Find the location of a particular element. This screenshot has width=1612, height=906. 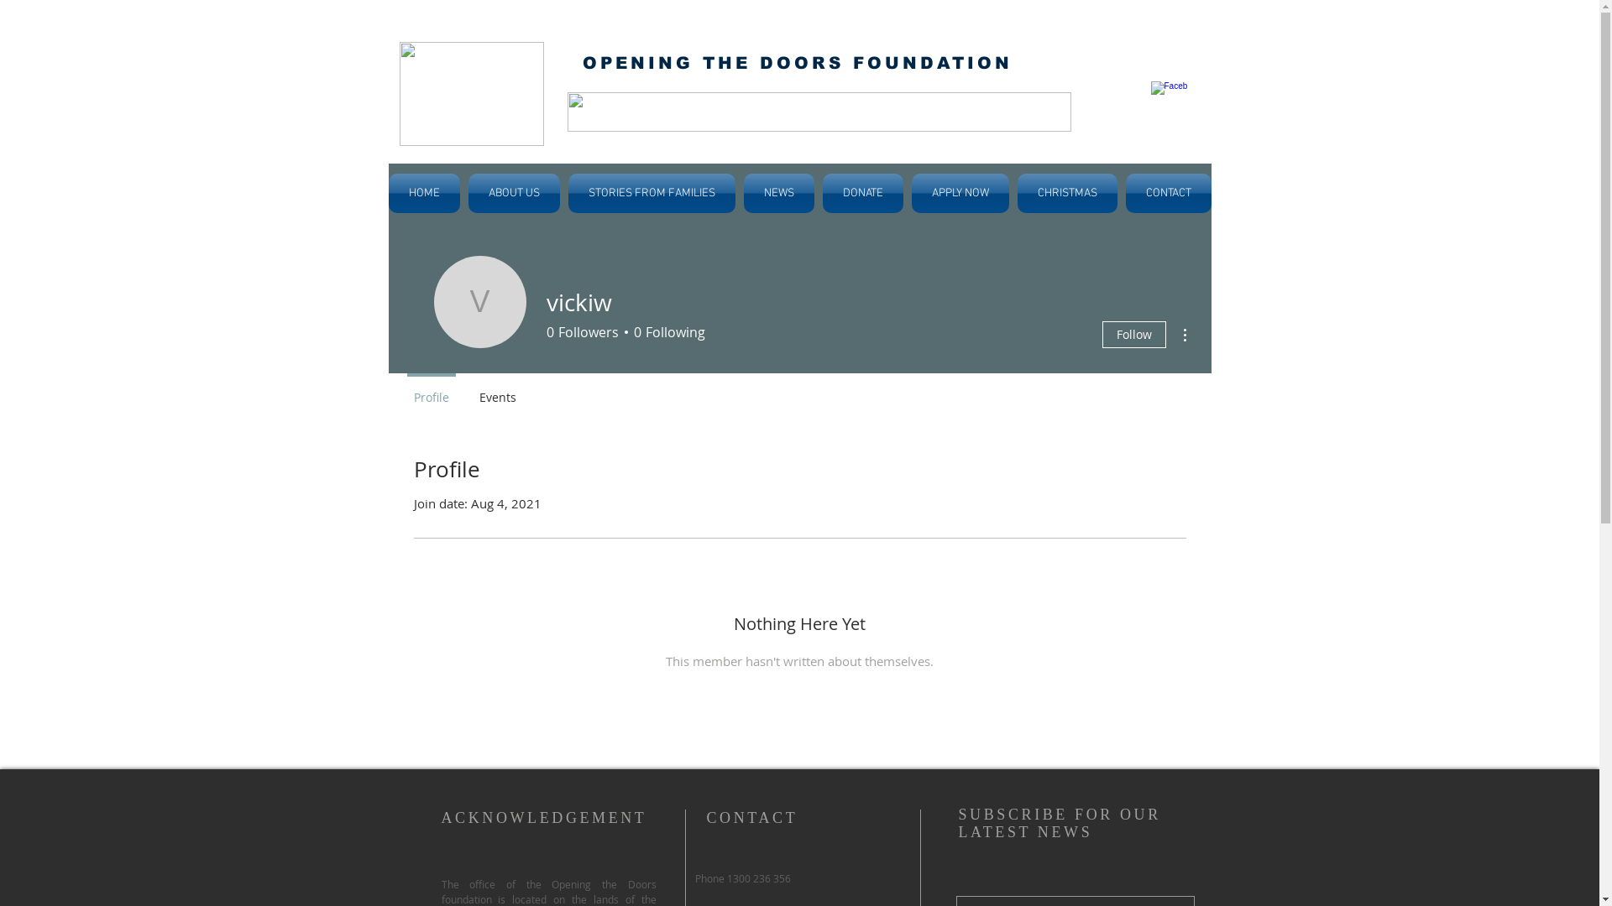

Events is located at coordinates (497, 390).